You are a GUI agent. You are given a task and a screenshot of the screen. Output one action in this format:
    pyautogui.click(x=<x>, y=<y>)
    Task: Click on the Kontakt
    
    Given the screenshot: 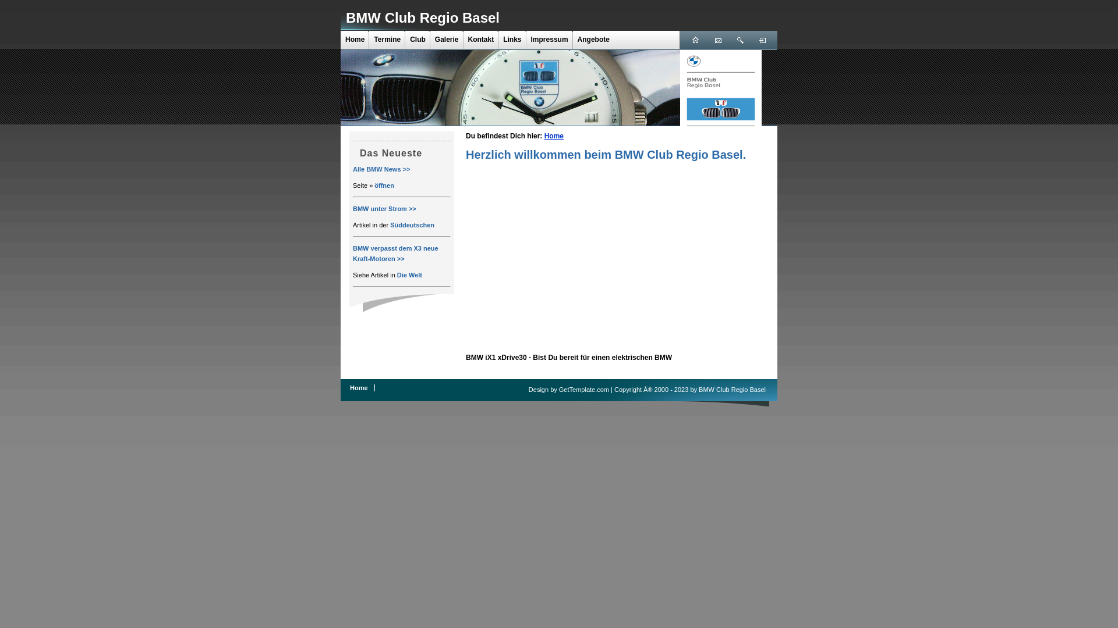 What is the action you would take?
    pyautogui.click(x=481, y=40)
    